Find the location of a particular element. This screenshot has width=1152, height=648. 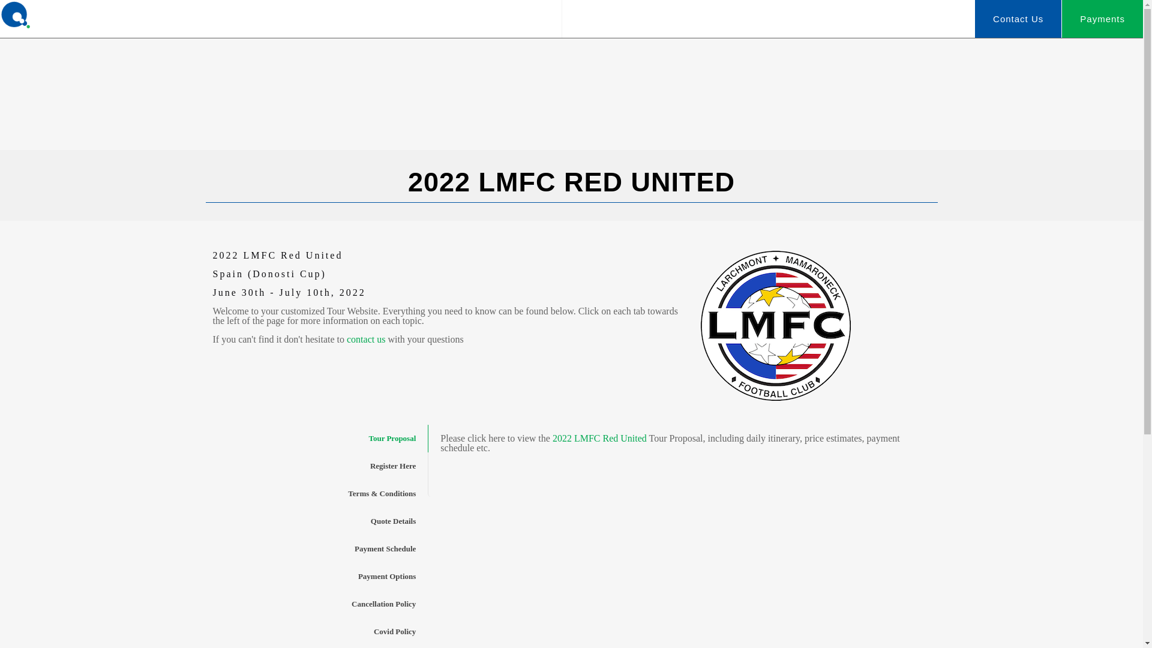

Register Here is located at coordinates (319, 466).